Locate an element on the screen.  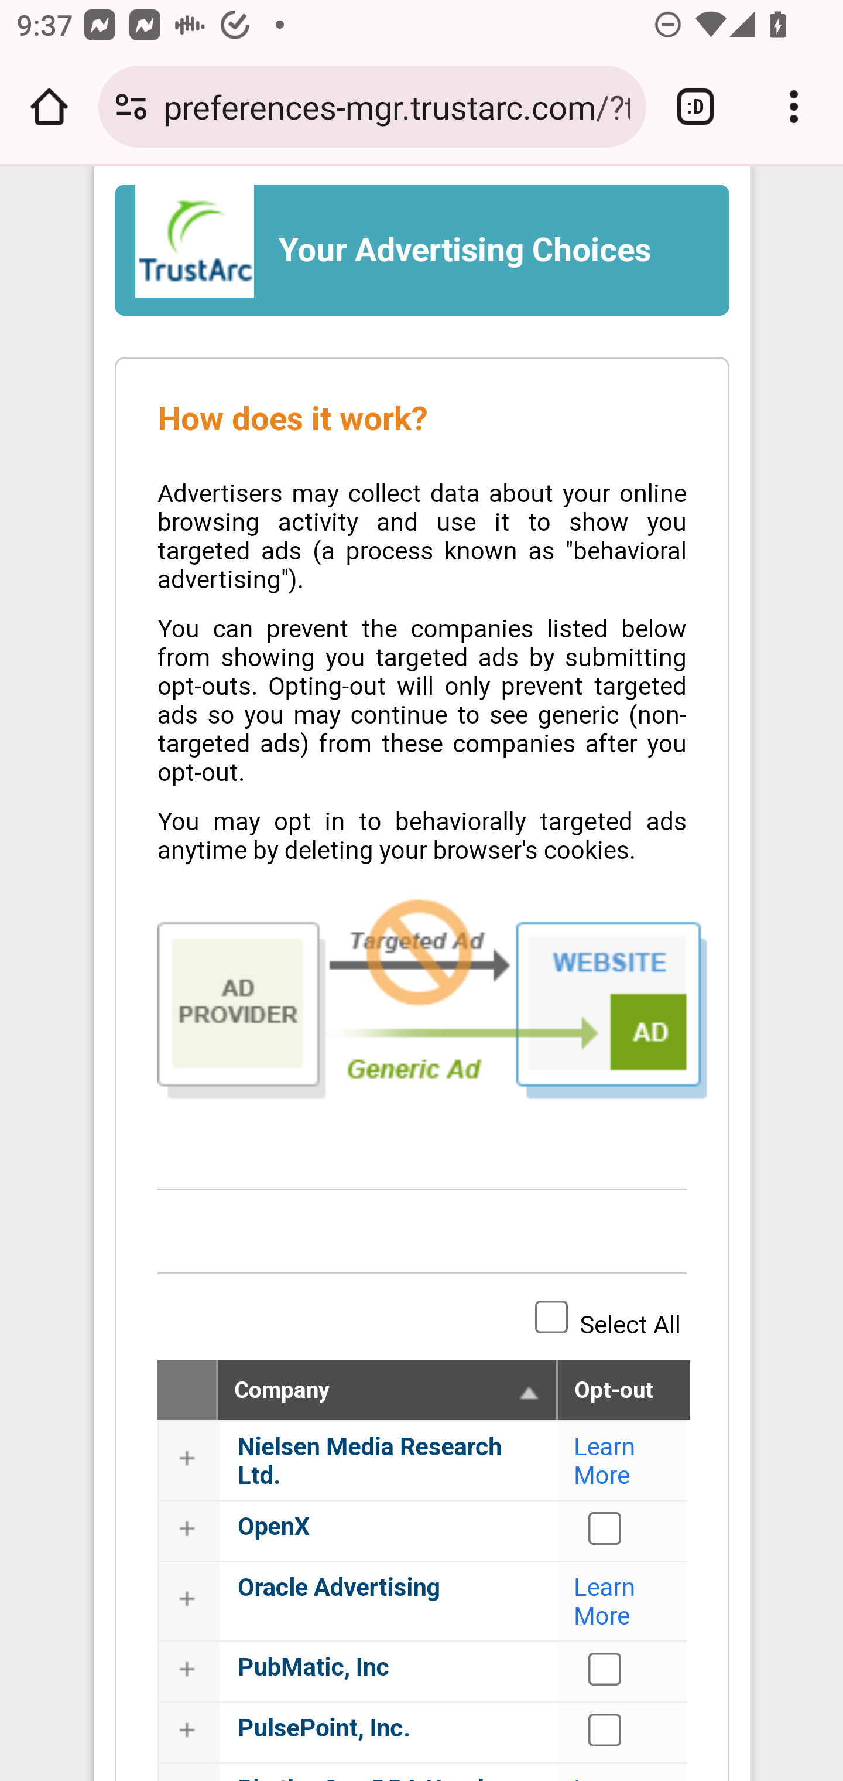
Switch or close tabs is located at coordinates (695, 107).